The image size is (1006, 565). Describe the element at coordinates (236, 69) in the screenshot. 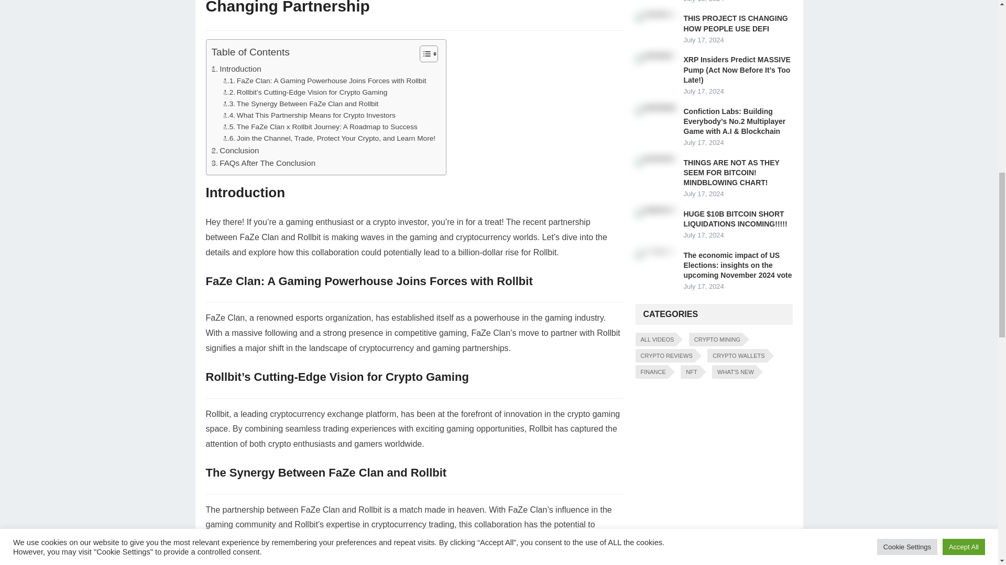

I see `Introduction` at that location.